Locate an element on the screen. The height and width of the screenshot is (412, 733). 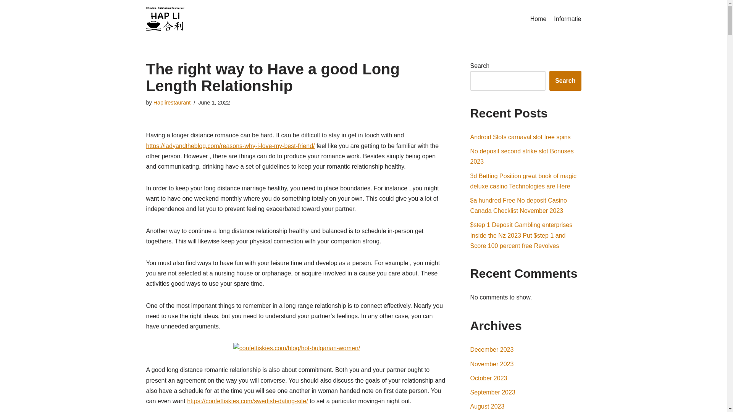
December 2023 is located at coordinates (492, 349).